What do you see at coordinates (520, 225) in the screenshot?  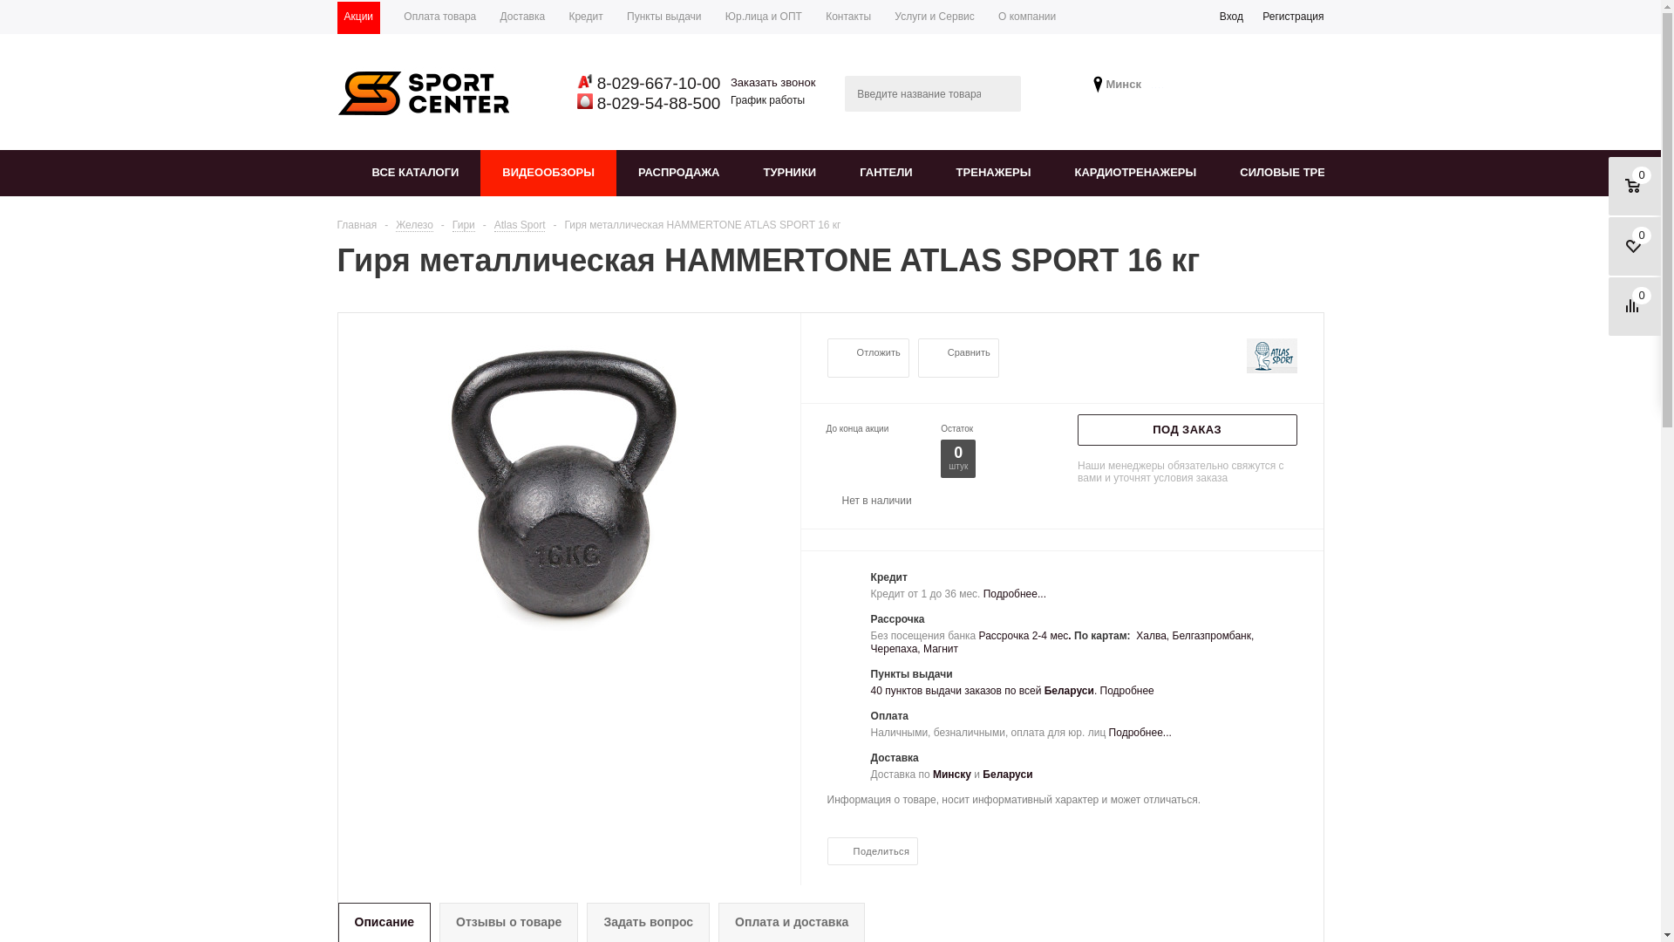 I see `Atlas Sport` at bounding box center [520, 225].